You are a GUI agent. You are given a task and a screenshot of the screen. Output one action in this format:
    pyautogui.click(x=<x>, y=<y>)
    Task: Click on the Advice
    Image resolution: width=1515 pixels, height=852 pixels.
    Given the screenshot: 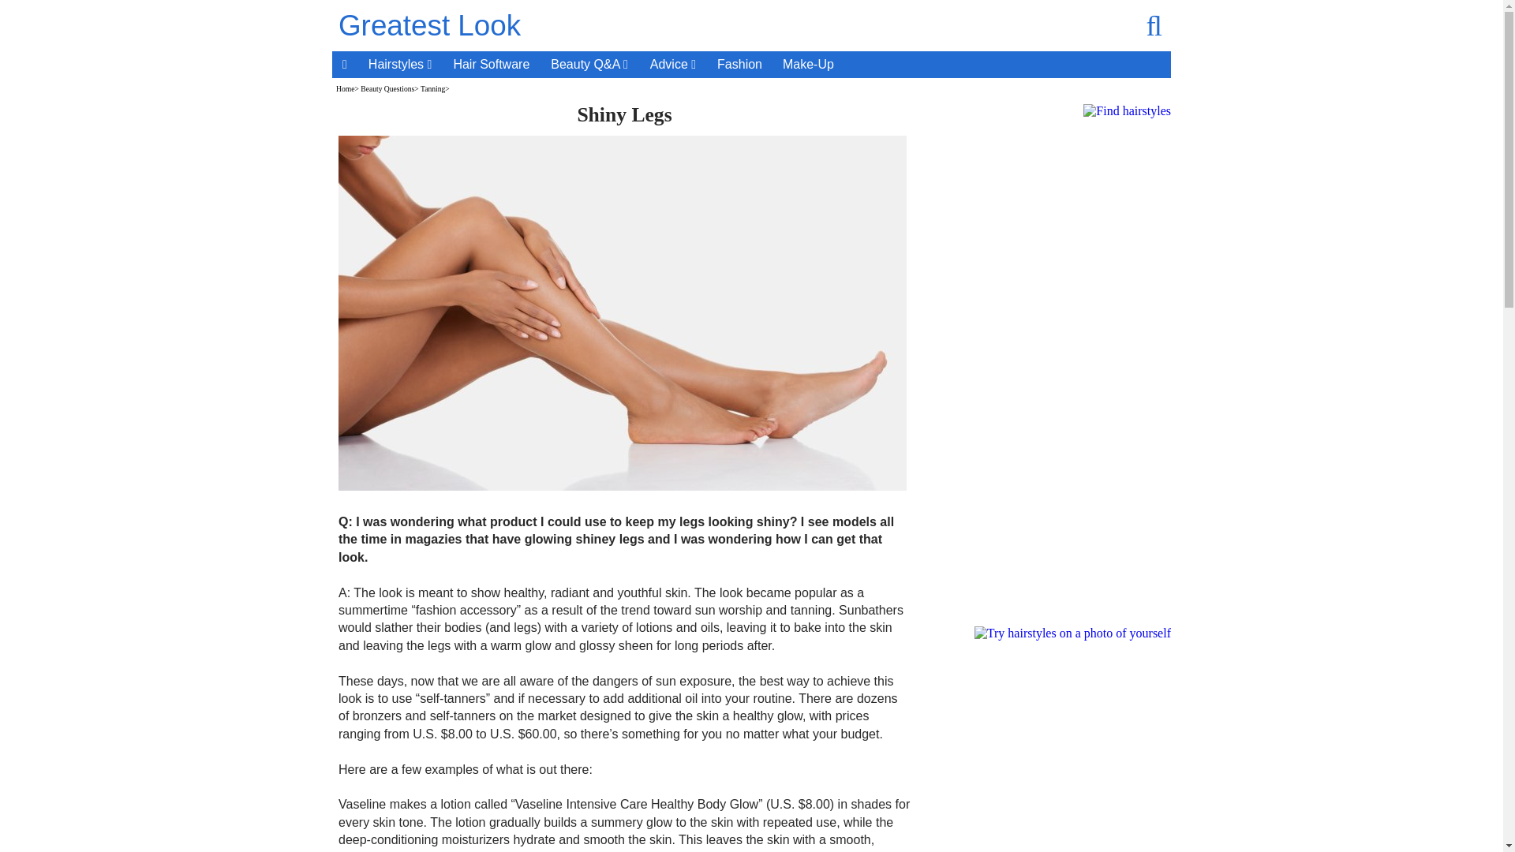 What is the action you would take?
    pyautogui.click(x=673, y=65)
    